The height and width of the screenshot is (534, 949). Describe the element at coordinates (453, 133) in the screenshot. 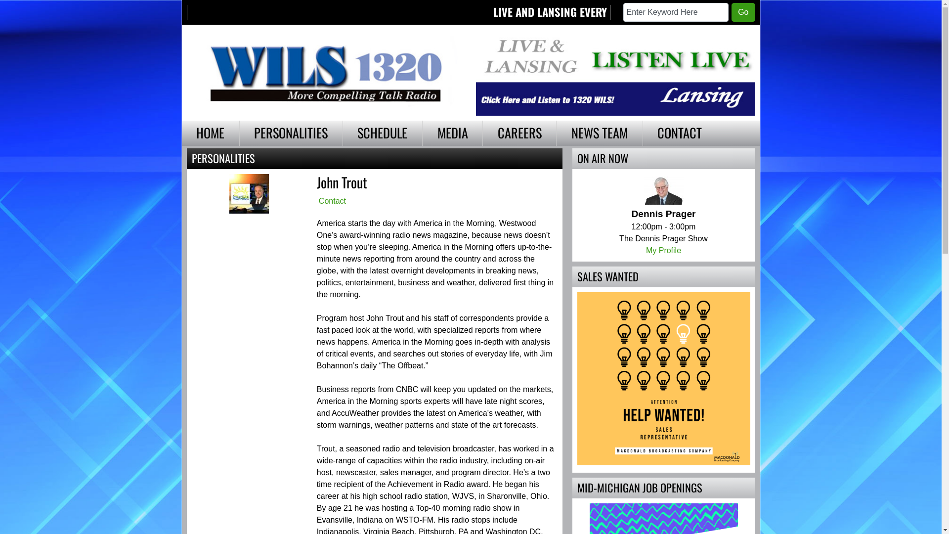

I see `MEDIA` at that location.